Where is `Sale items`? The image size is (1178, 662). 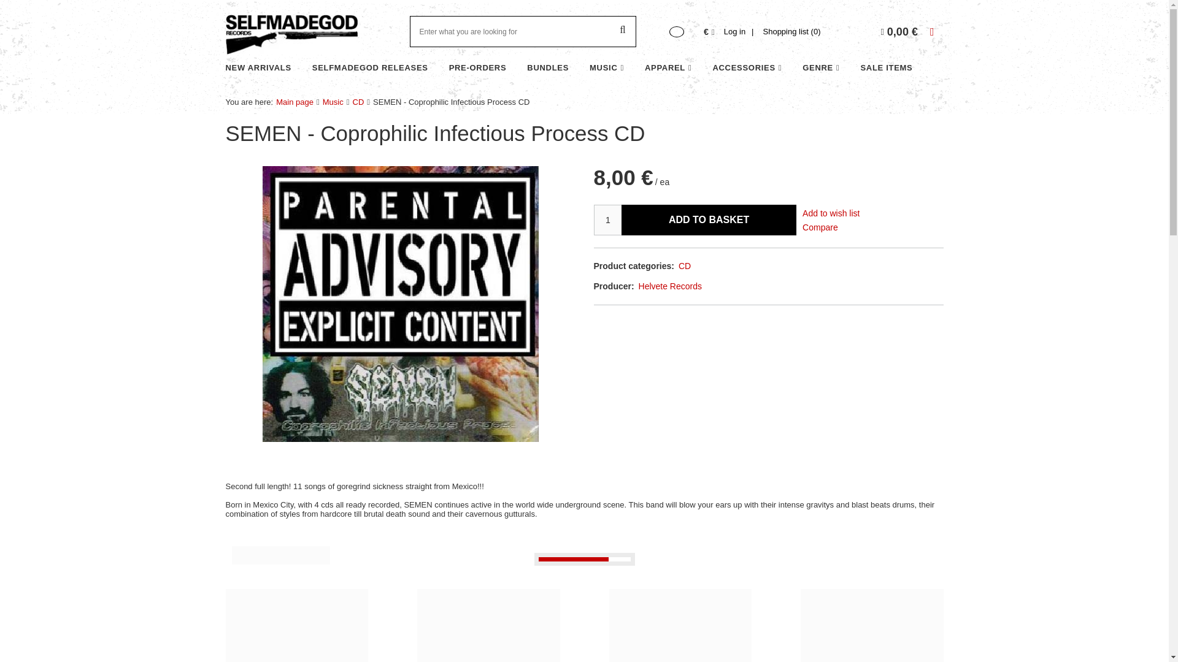 Sale items is located at coordinates (886, 69).